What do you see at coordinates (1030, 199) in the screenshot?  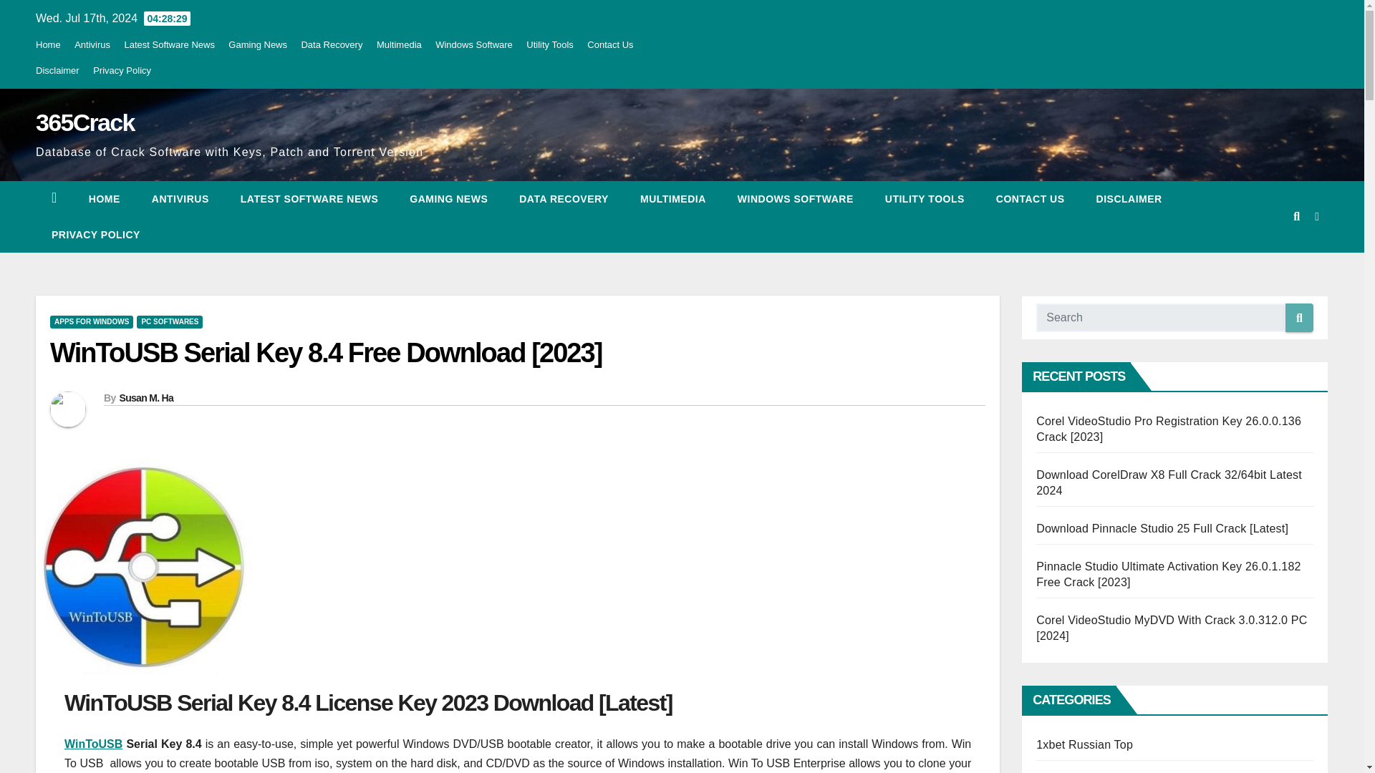 I see `CONTACT US` at bounding box center [1030, 199].